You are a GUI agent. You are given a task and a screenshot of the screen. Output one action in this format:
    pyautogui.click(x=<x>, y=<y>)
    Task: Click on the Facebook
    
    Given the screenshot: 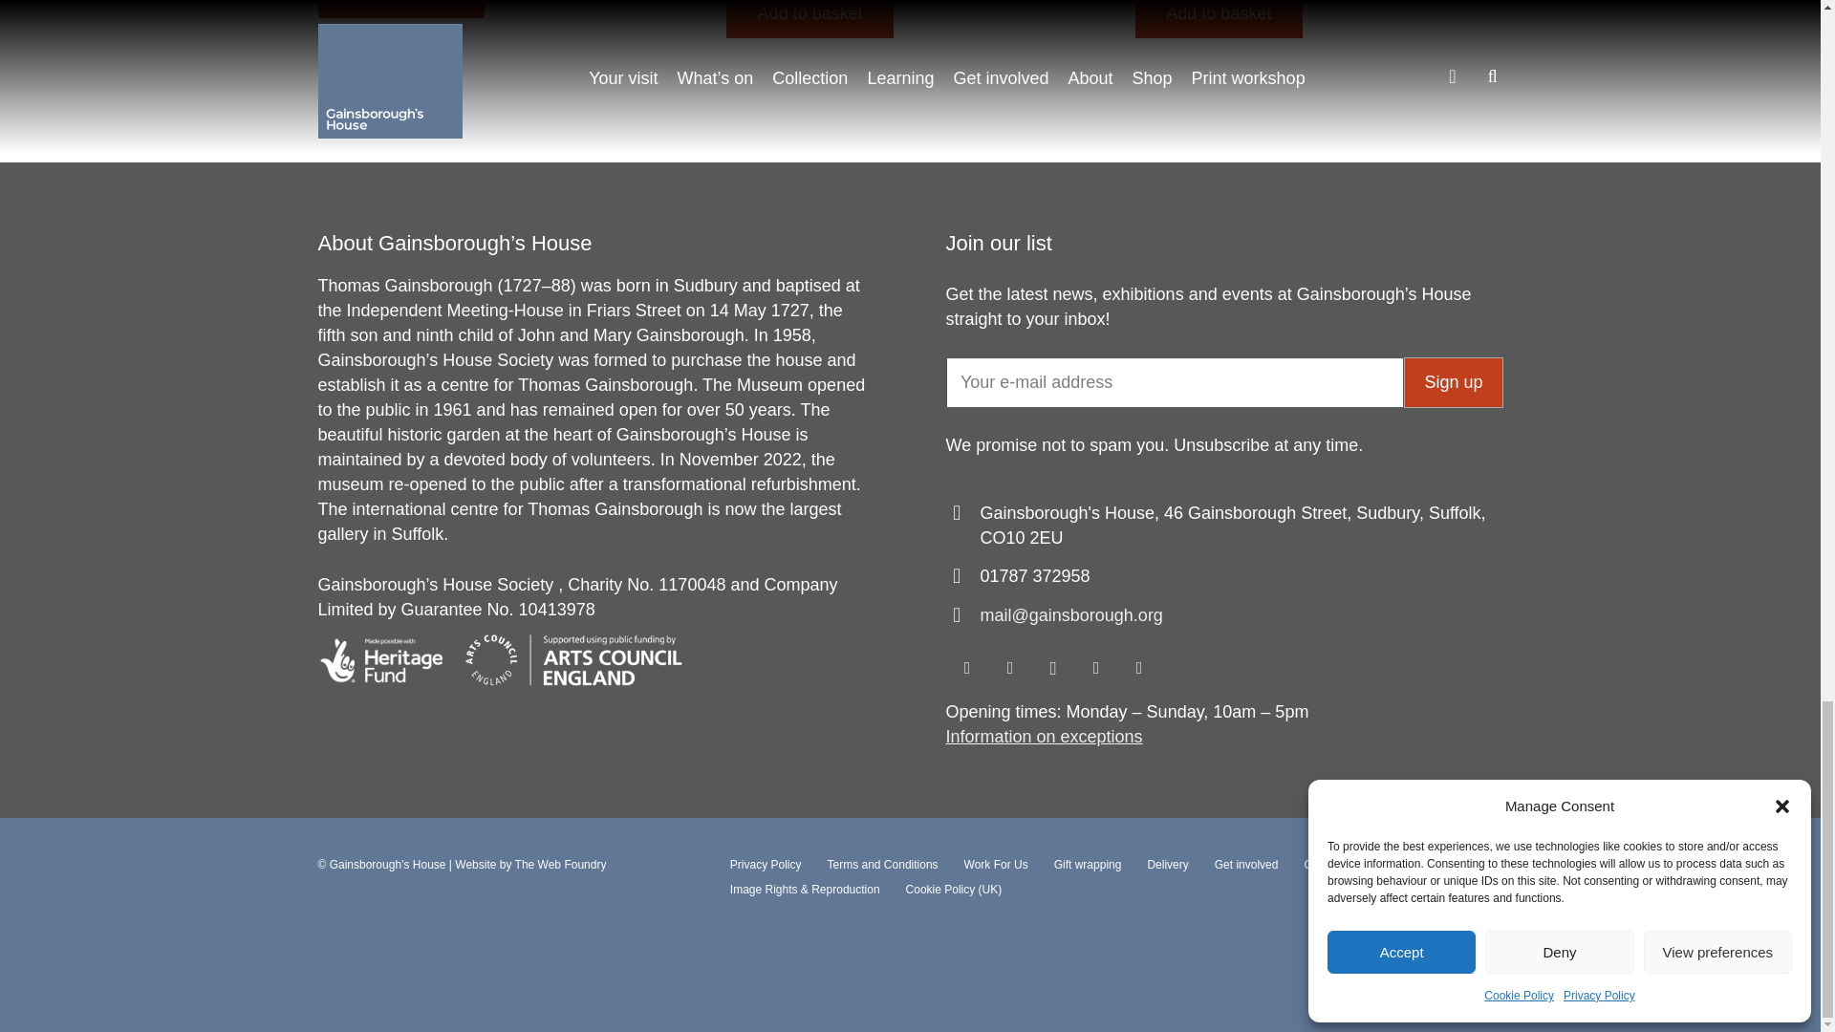 What is the action you would take?
    pyautogui.click(x=967, y=669)
    